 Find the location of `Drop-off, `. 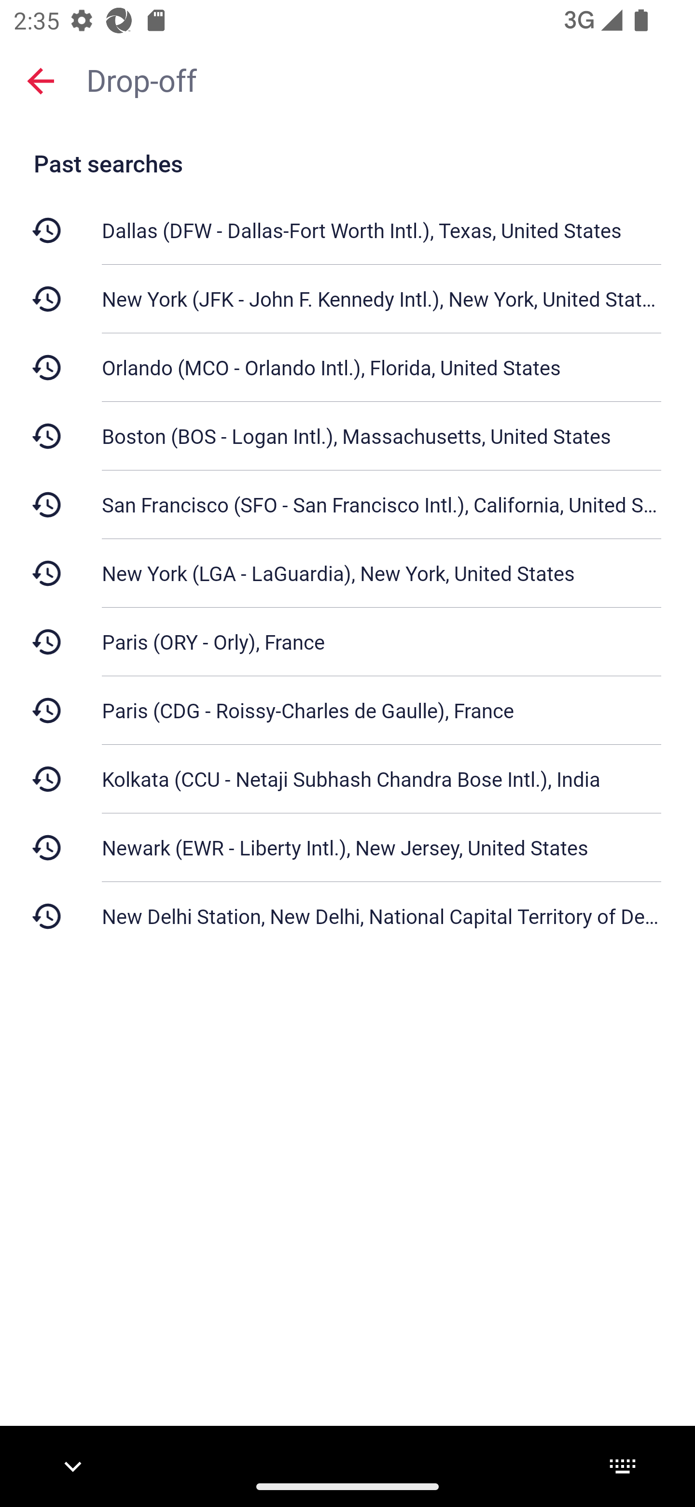

Drop-off,  is located at coordinates (381, 79).